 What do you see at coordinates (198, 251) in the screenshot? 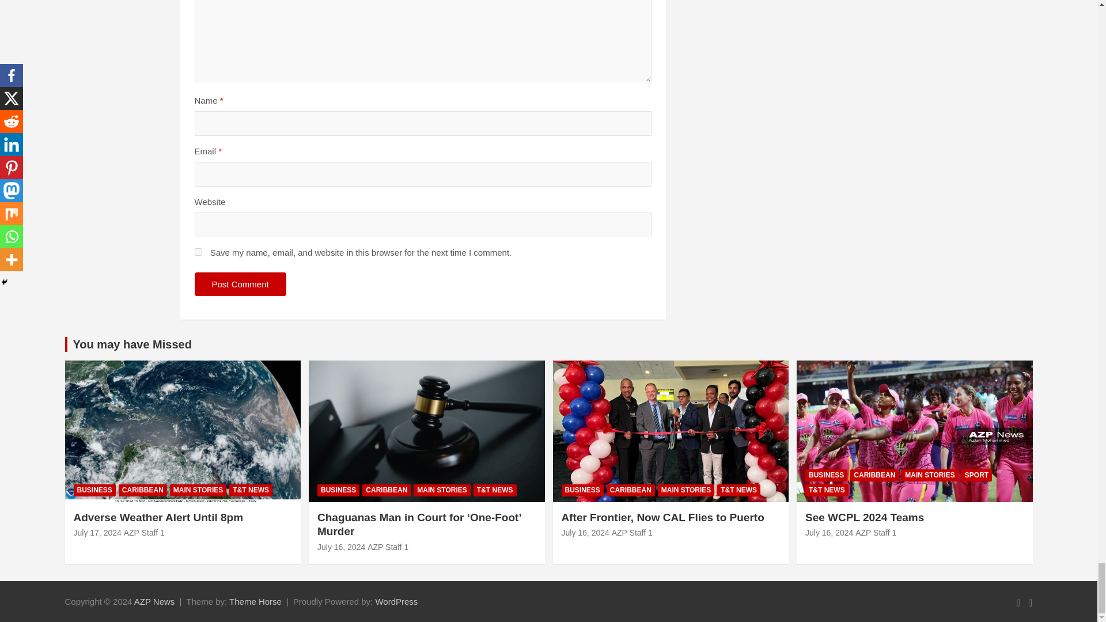
I see `yes` at bounding box center [198, 251].